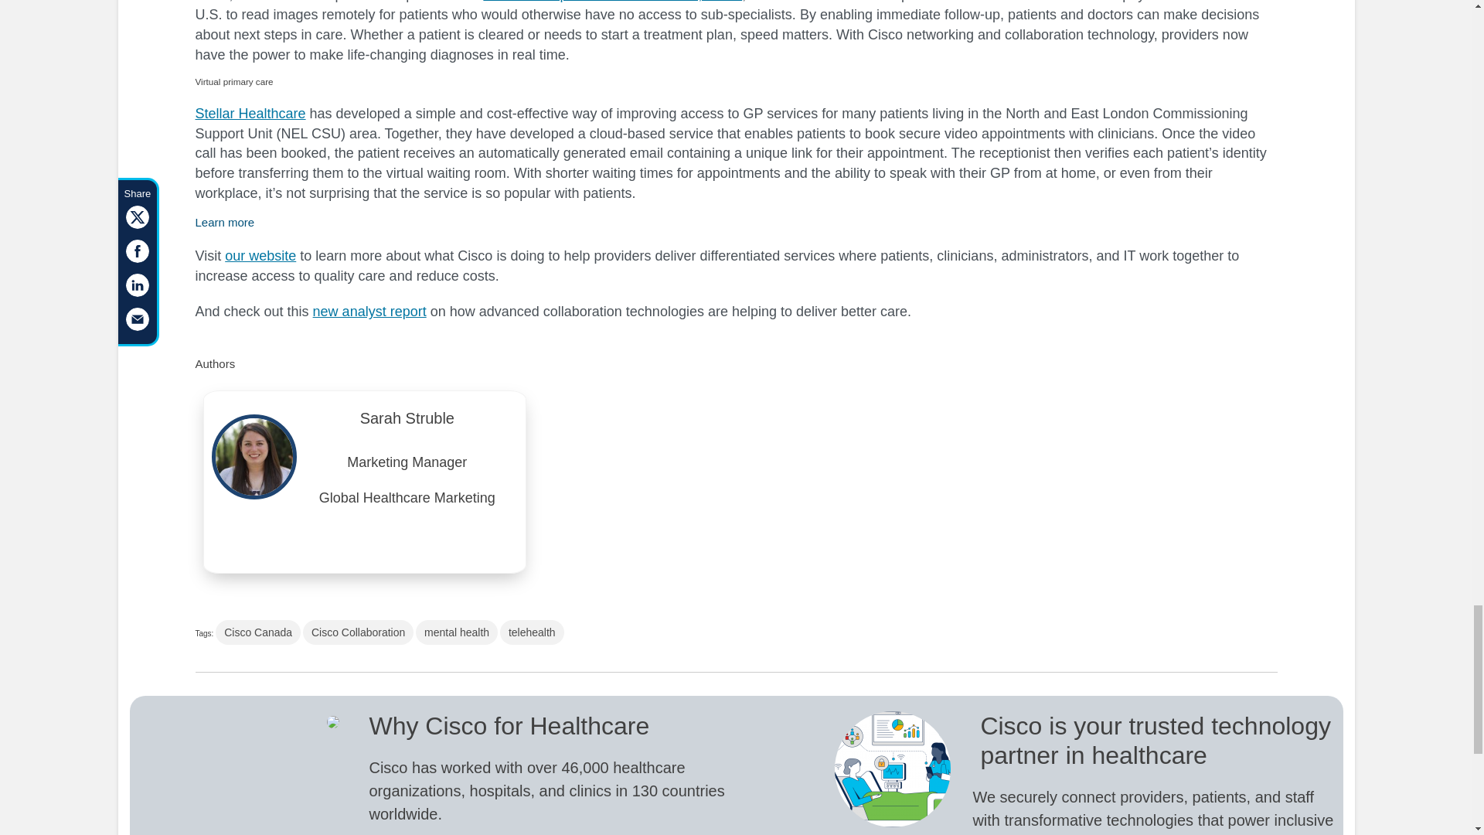 The width and height of the screenshot is (1484, 835). Describe the element at coordinates (407, 422) in the screenshot. I see `Sarah Struble` at that location.